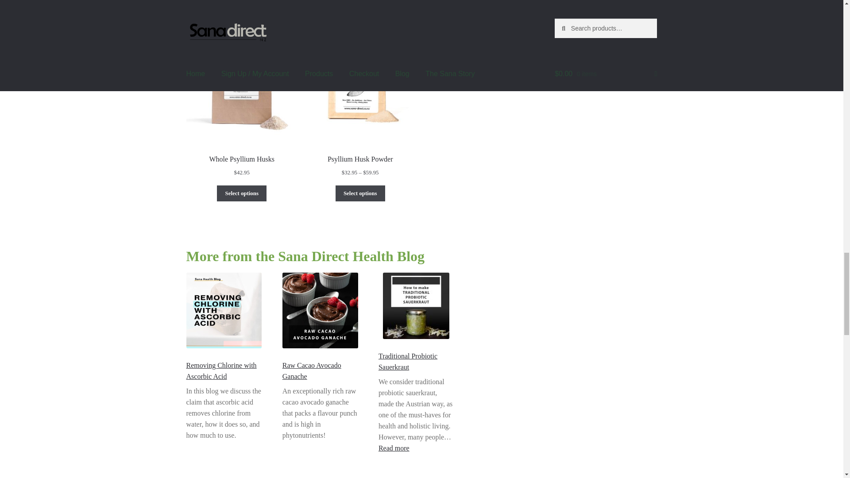 The image size is (850, 478). Describe the element at coordinates (242, 193) in the screenshot. I see `Traditional Probiotic Sauerkraut` at that location.